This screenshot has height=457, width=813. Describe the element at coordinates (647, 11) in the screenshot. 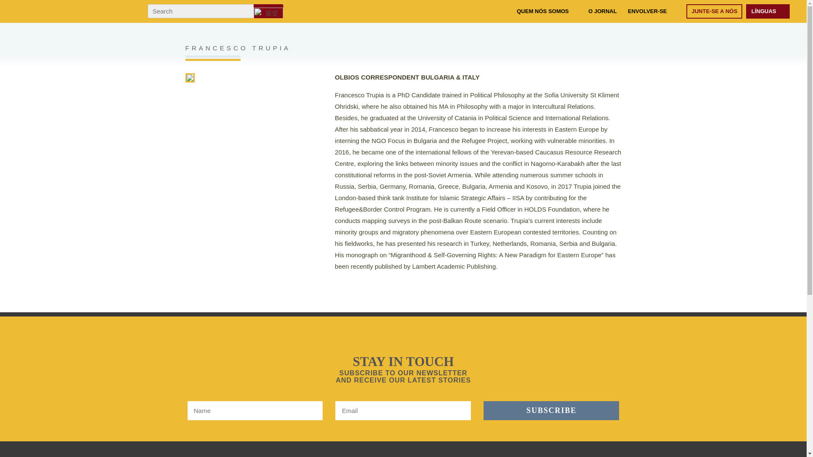

I see `ENVOLVER-SE` at that location.